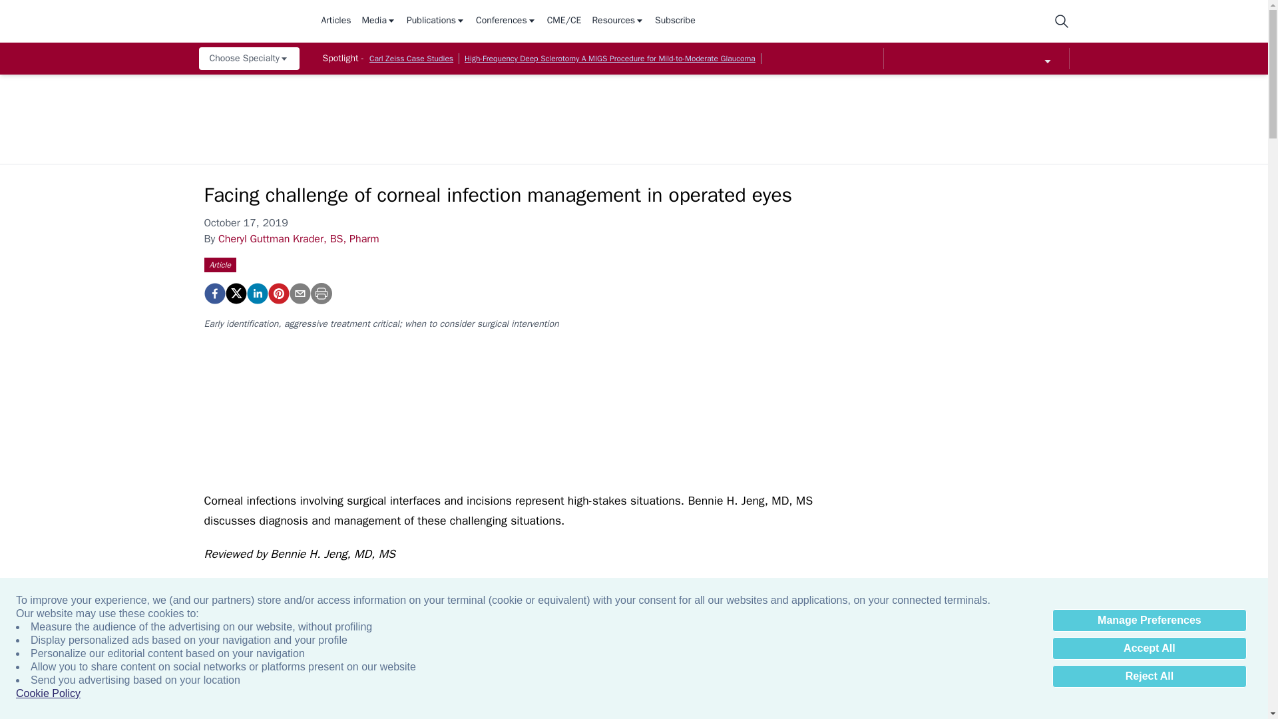 This screenshot has width=1278, height=719. Describe the element at coordinates (1149, 620) in the screenshot. I see `Manage Preferences` at that location.